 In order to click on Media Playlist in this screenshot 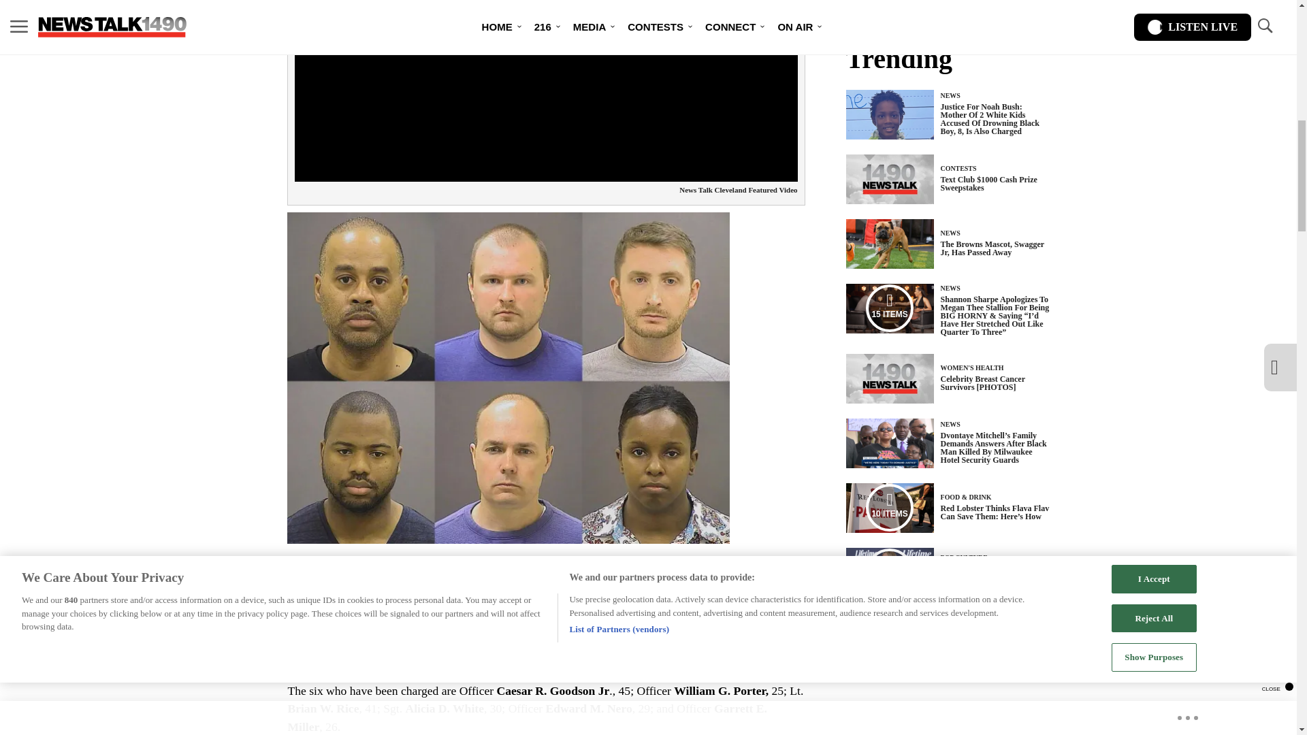, I will do `click(889, 572)`.